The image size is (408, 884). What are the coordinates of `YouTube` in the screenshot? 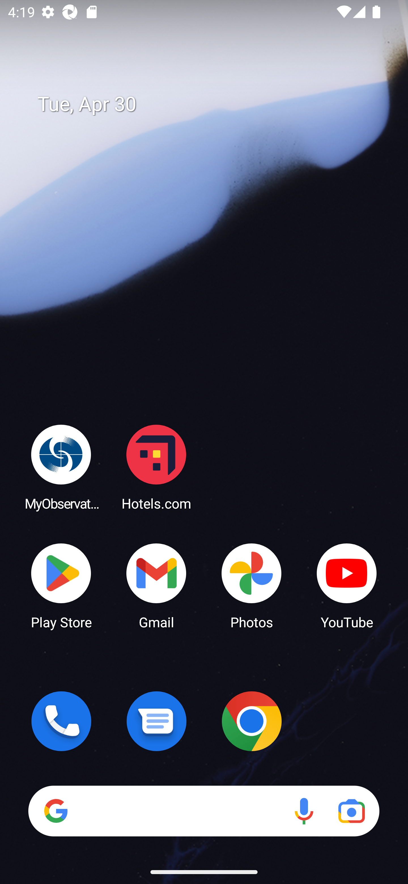 It's located at (347, 585).